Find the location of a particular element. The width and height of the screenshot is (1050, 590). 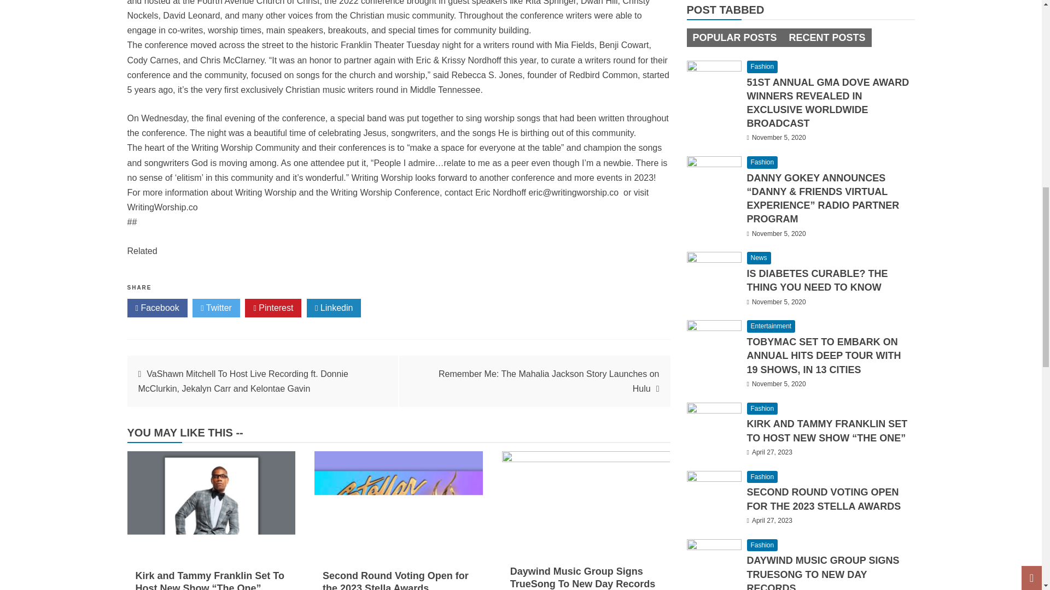

Second Round Voting Open for the 2023 Stella Awards is located at coordinates (395, 580).